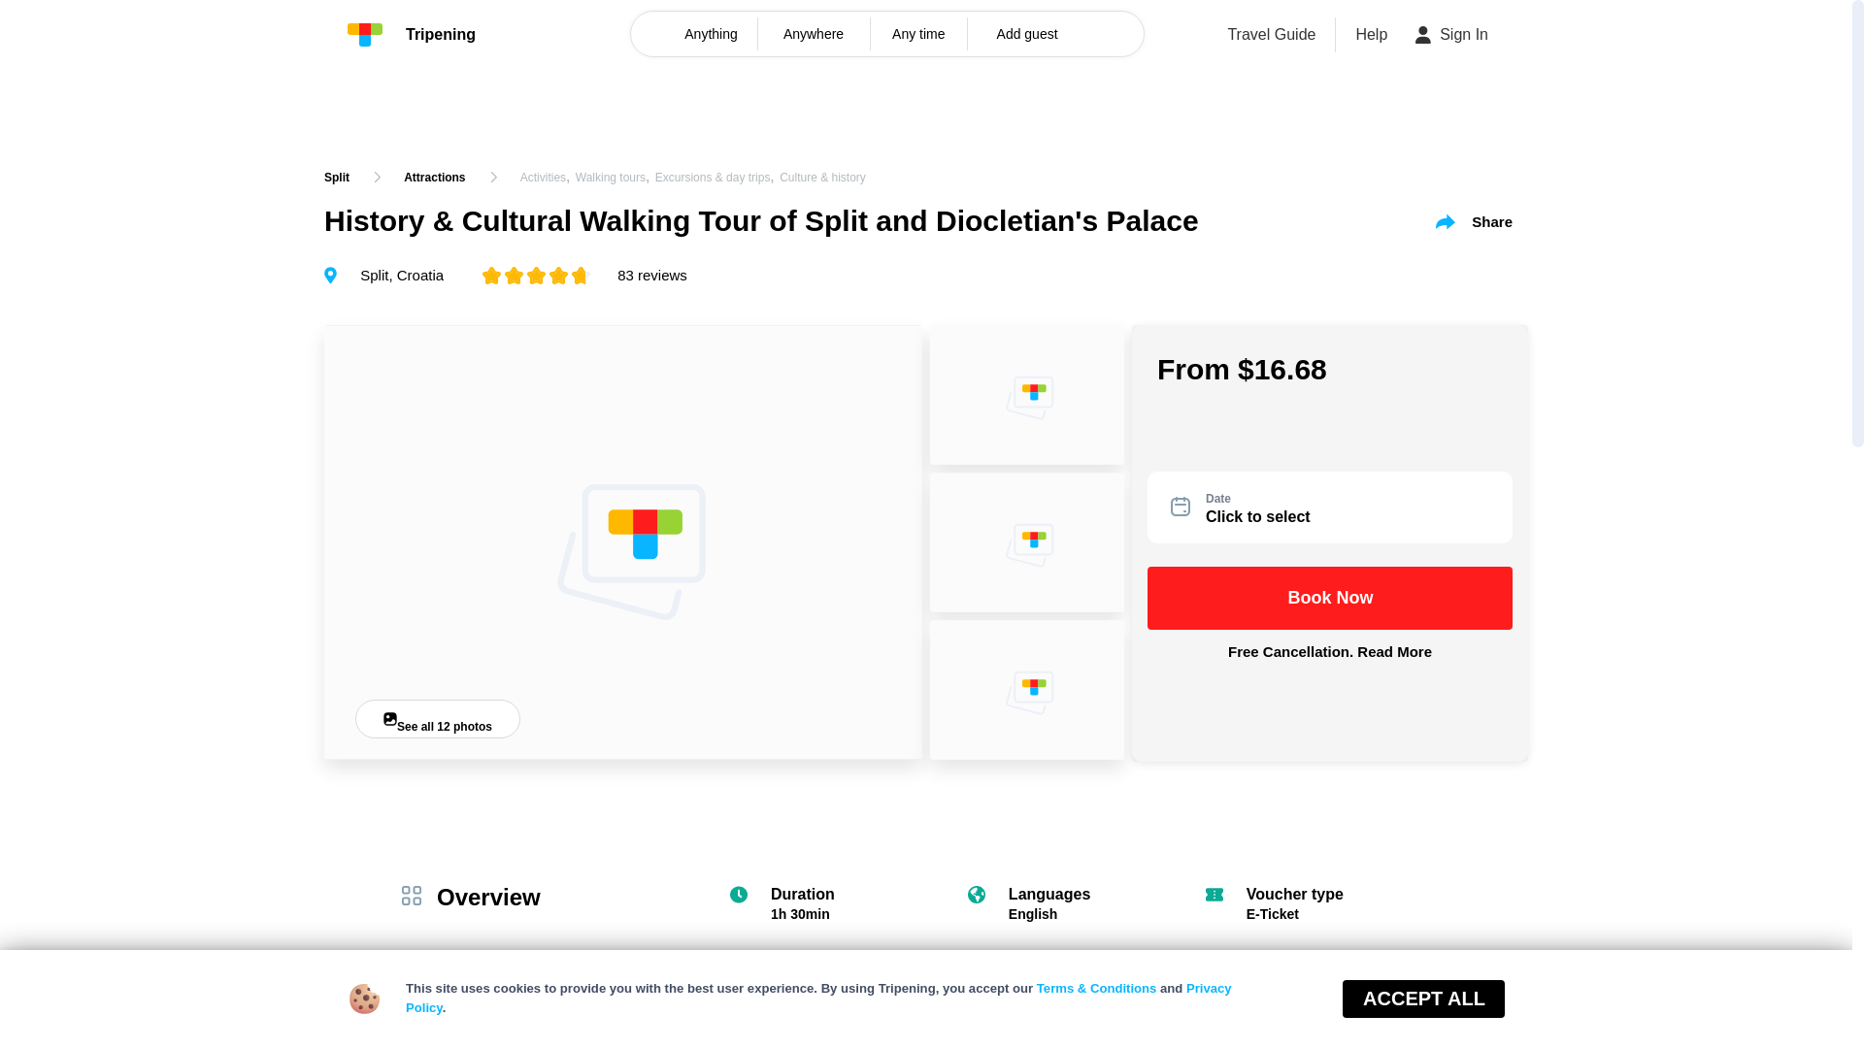  Describe the element at coordinates (1474, 221) in the screenshot. I see `Share` at that location.